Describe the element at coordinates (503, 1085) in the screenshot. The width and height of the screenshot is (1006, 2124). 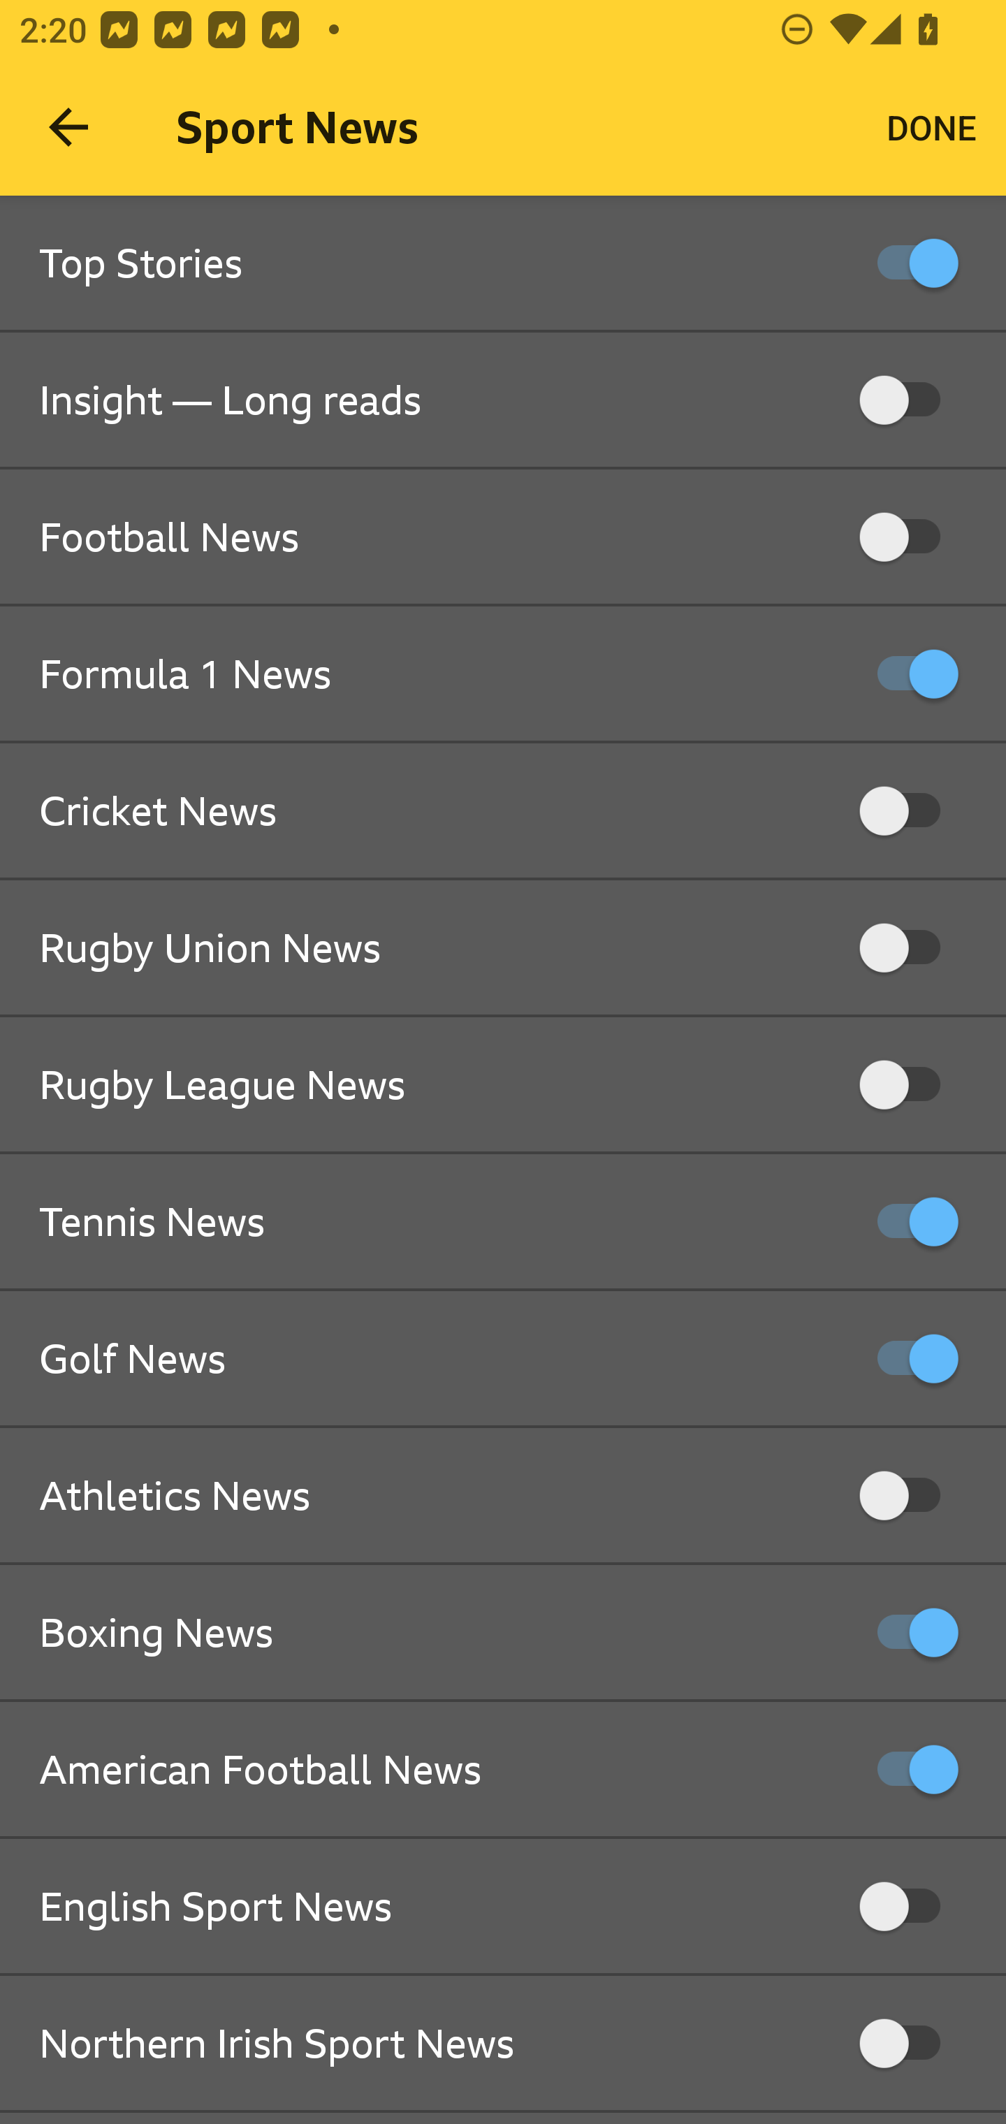
I see `Rugby League News, OFF, Switch Rugby League News` at that location.